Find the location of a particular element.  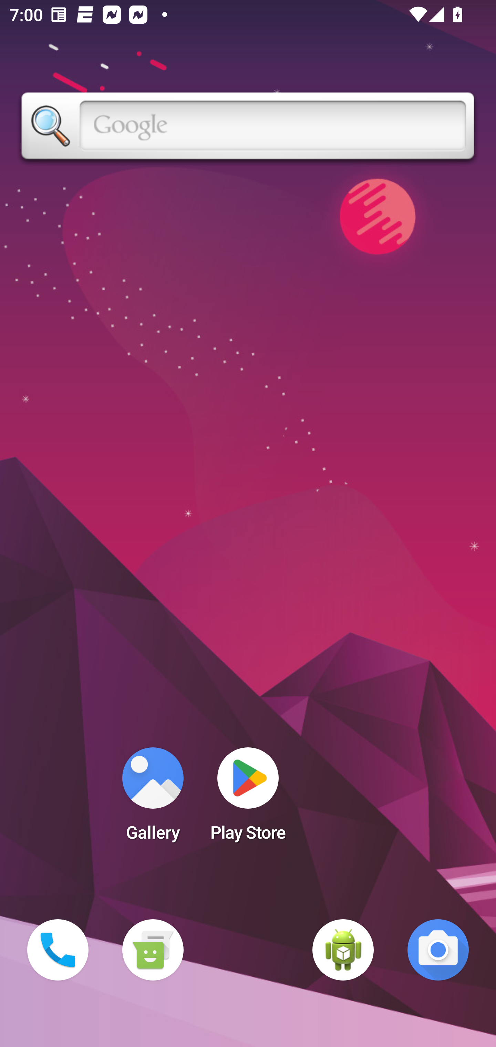

Phone is located at coordinates (58, 950).